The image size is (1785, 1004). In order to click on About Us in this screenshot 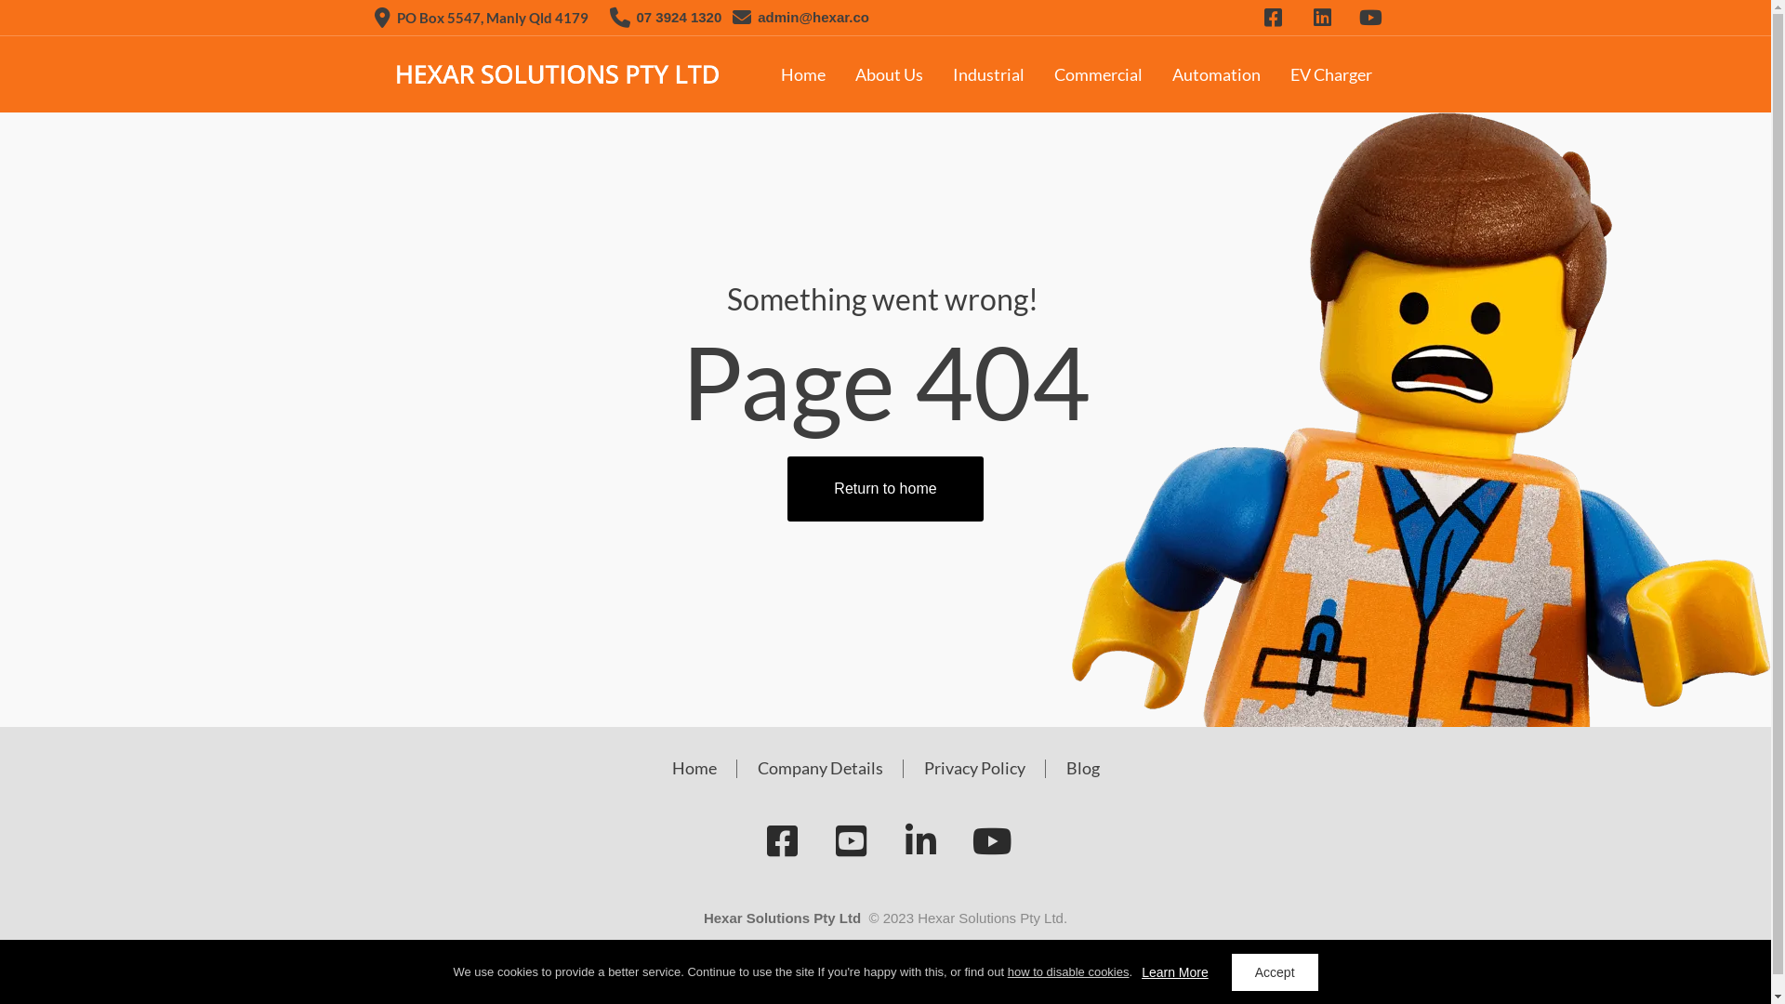, I will do `click(889, 74)`.